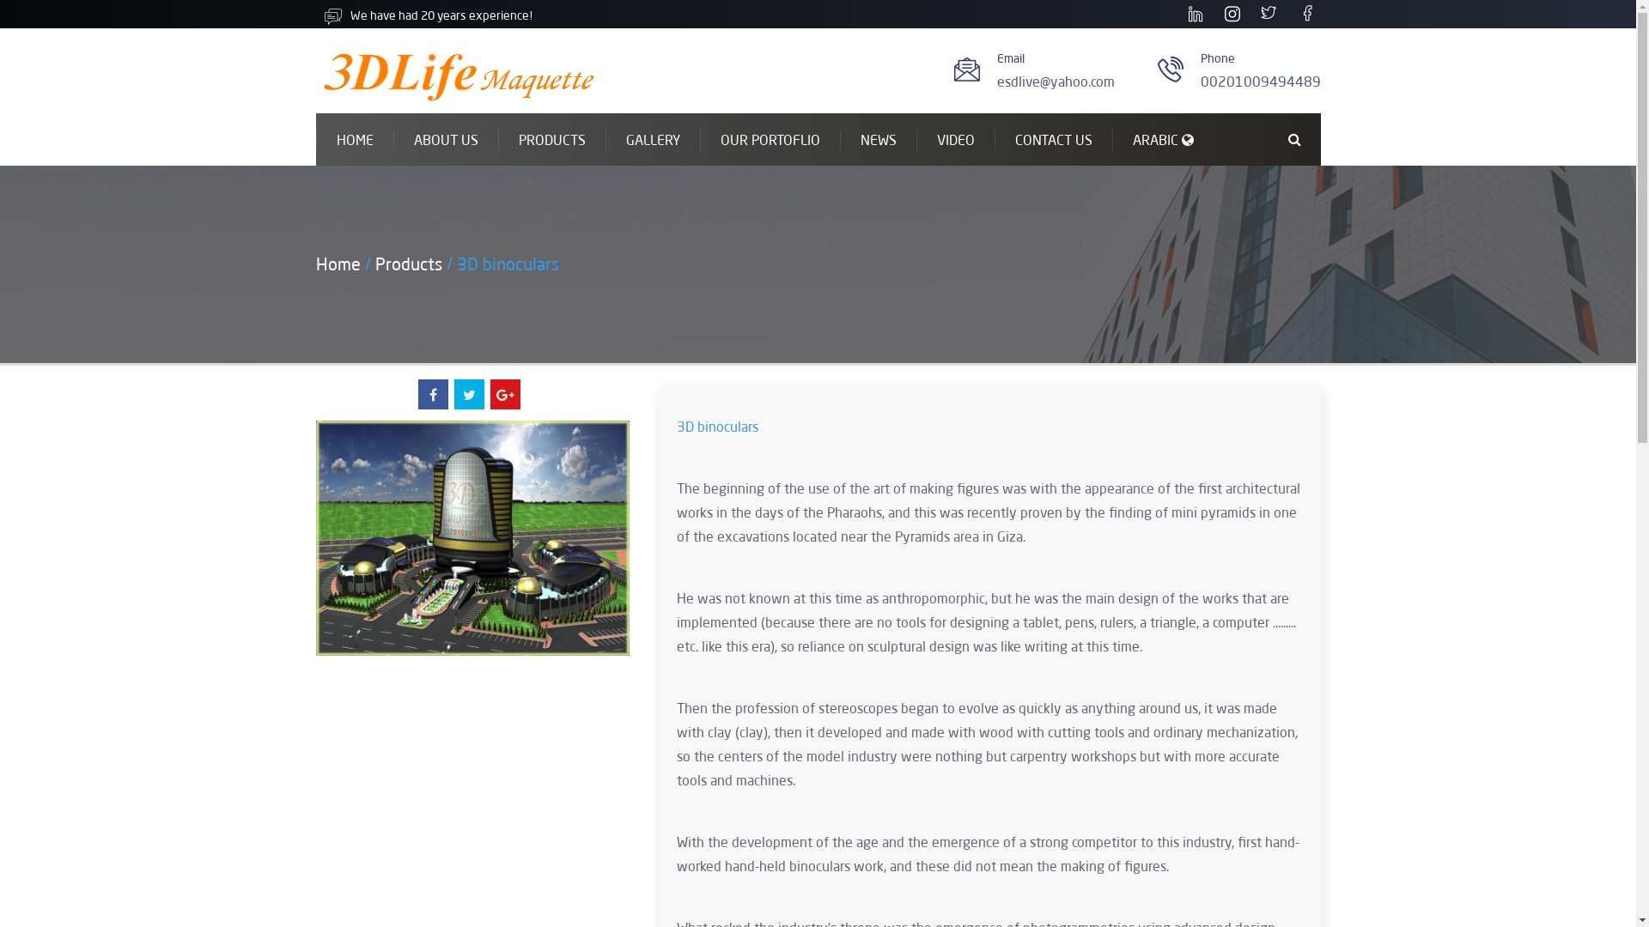 This screenshot has width=1649, height=927. I want to click on Products, so click(408, 264).